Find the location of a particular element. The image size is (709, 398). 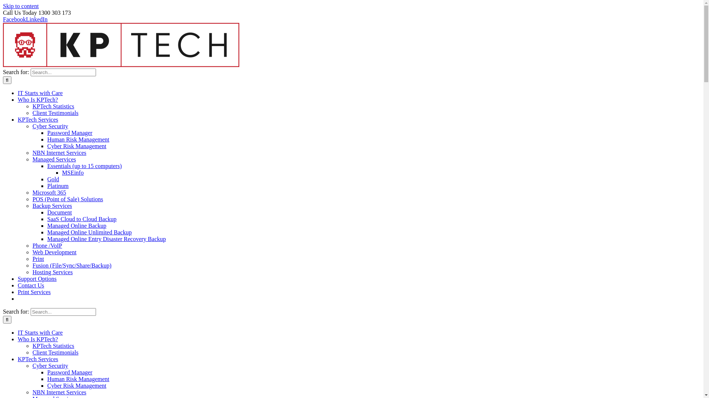

MSEinfo is located at coordinates (73, 172).